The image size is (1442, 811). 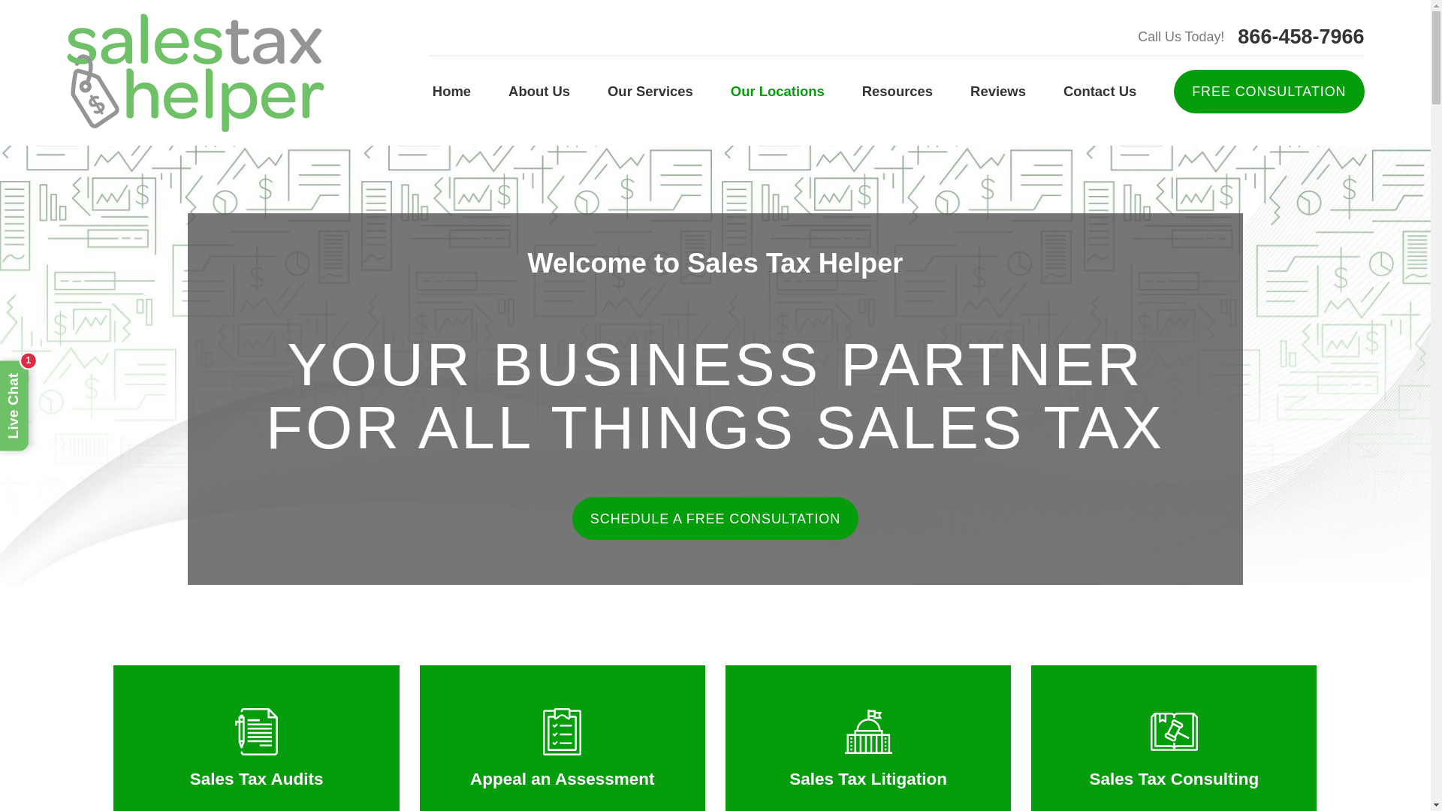 What do you see at coordinates (778, 92) in the screenshot?
I see `Our Locations` at bounding box center [778, 92].